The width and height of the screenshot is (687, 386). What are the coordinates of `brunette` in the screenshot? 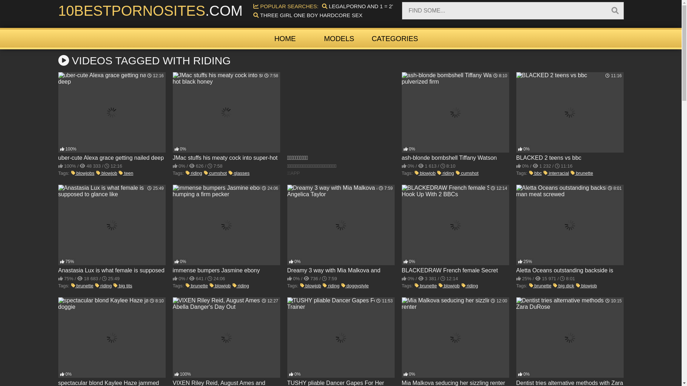 It's located at (82, 286).